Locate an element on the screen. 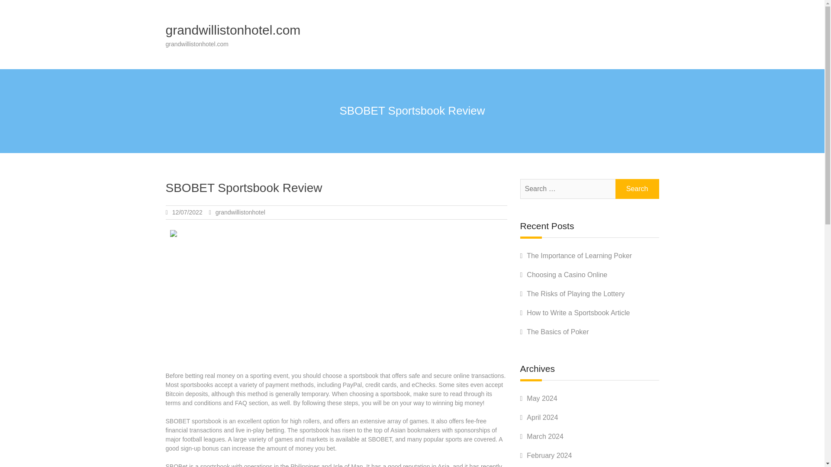 This screenshot has width=831, height=467. The Basics of Poker is located at coordinates (557, 332).